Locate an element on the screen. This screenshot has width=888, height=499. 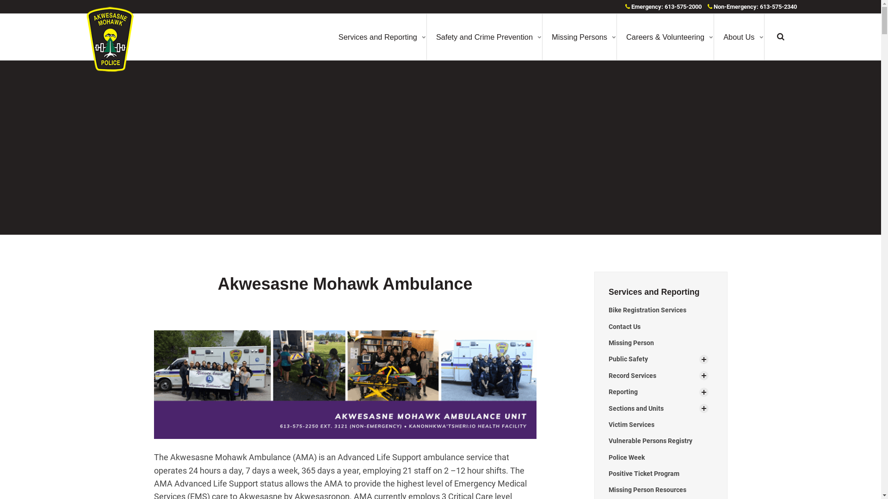
Vulnerable Persons Registry is located at coordinates (661, 441).